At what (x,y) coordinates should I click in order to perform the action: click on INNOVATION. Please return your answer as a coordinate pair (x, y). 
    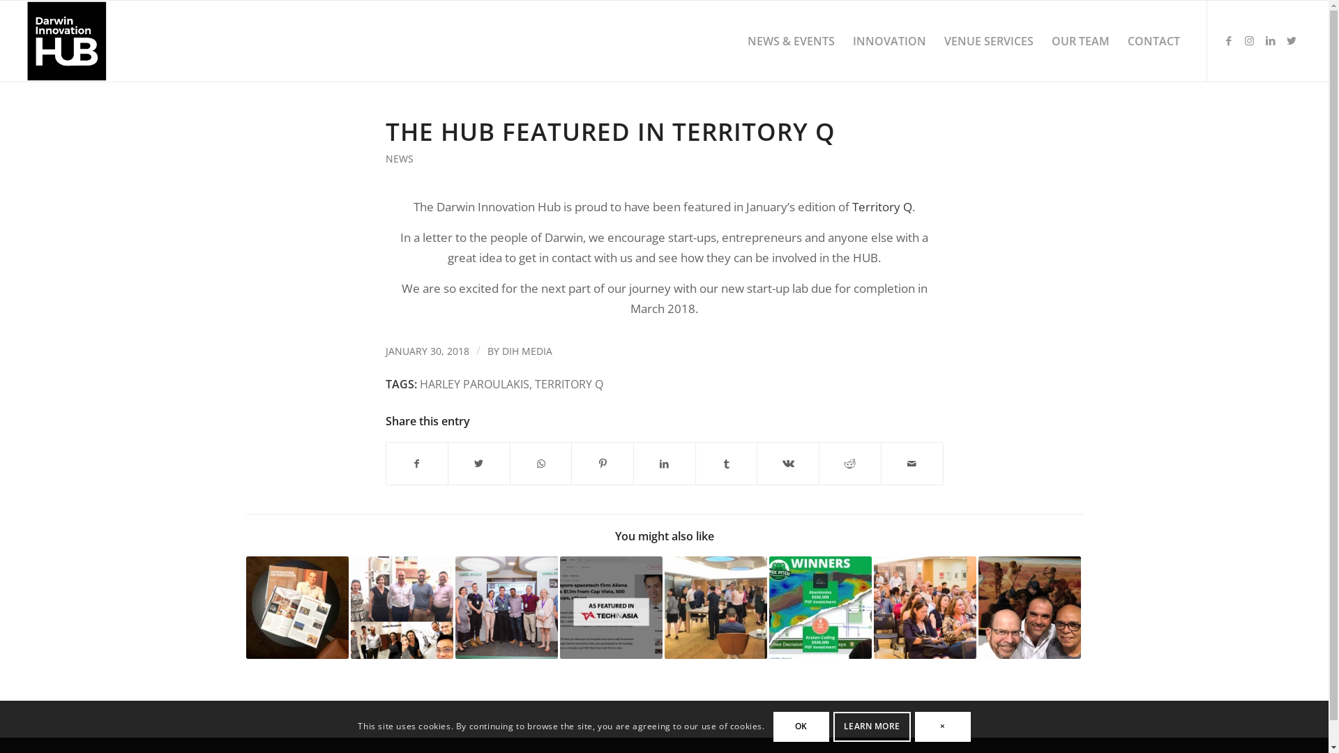
    Looking at the image, I should click on (890, 41).